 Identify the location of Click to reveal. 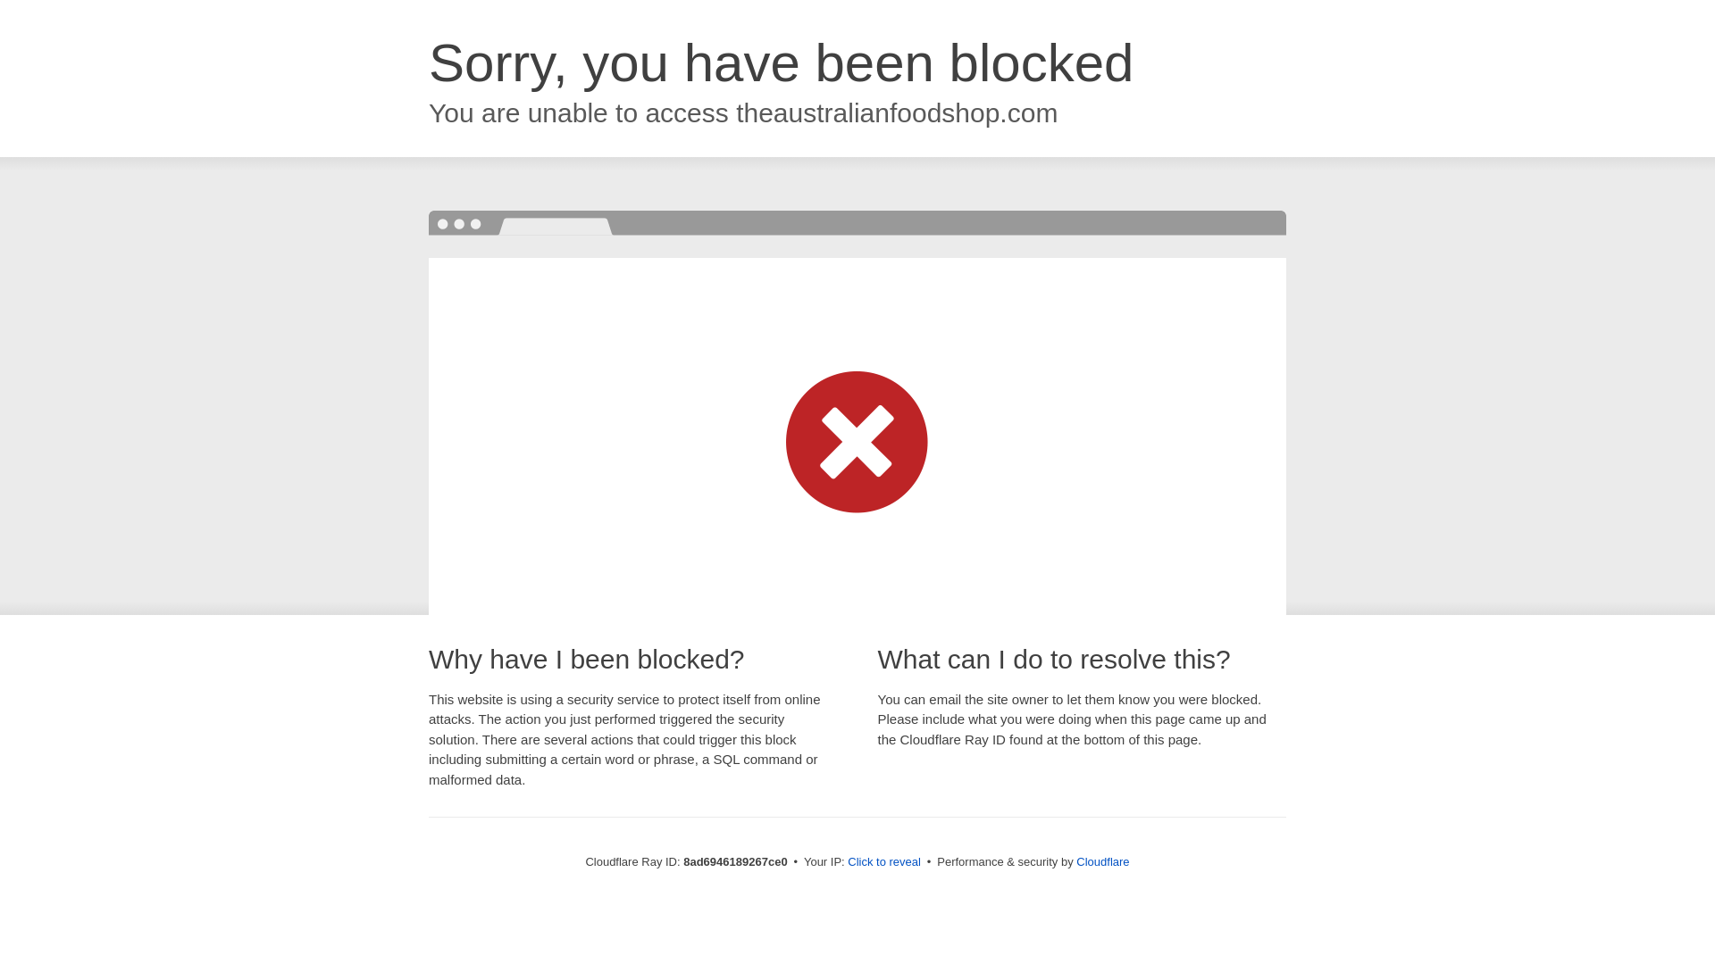
(884, 862).